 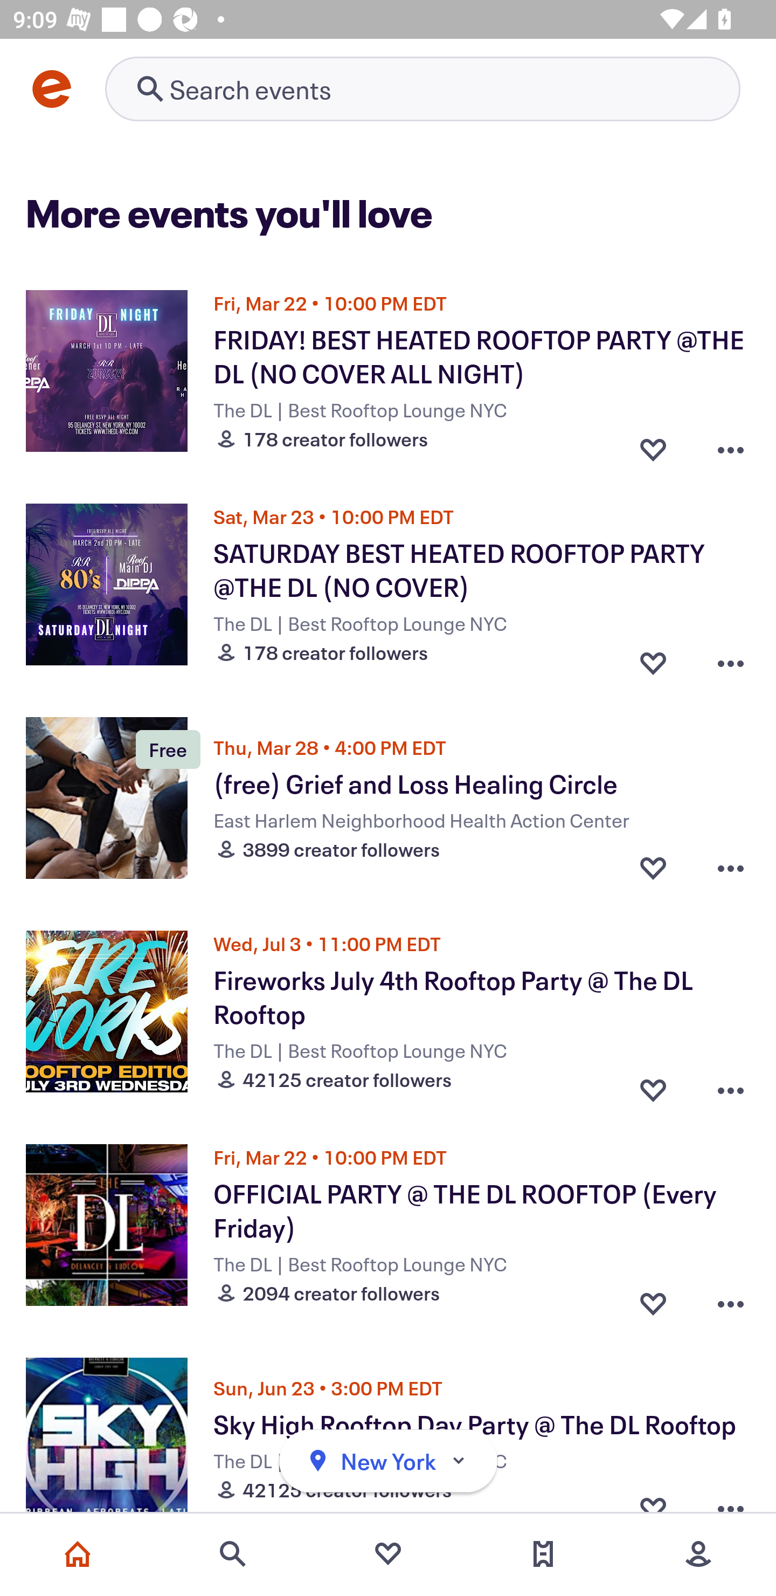 What do you see at coordinates (653, 444) in the screenshot?
I see `Favorite button` at bounding box center [653, 444].